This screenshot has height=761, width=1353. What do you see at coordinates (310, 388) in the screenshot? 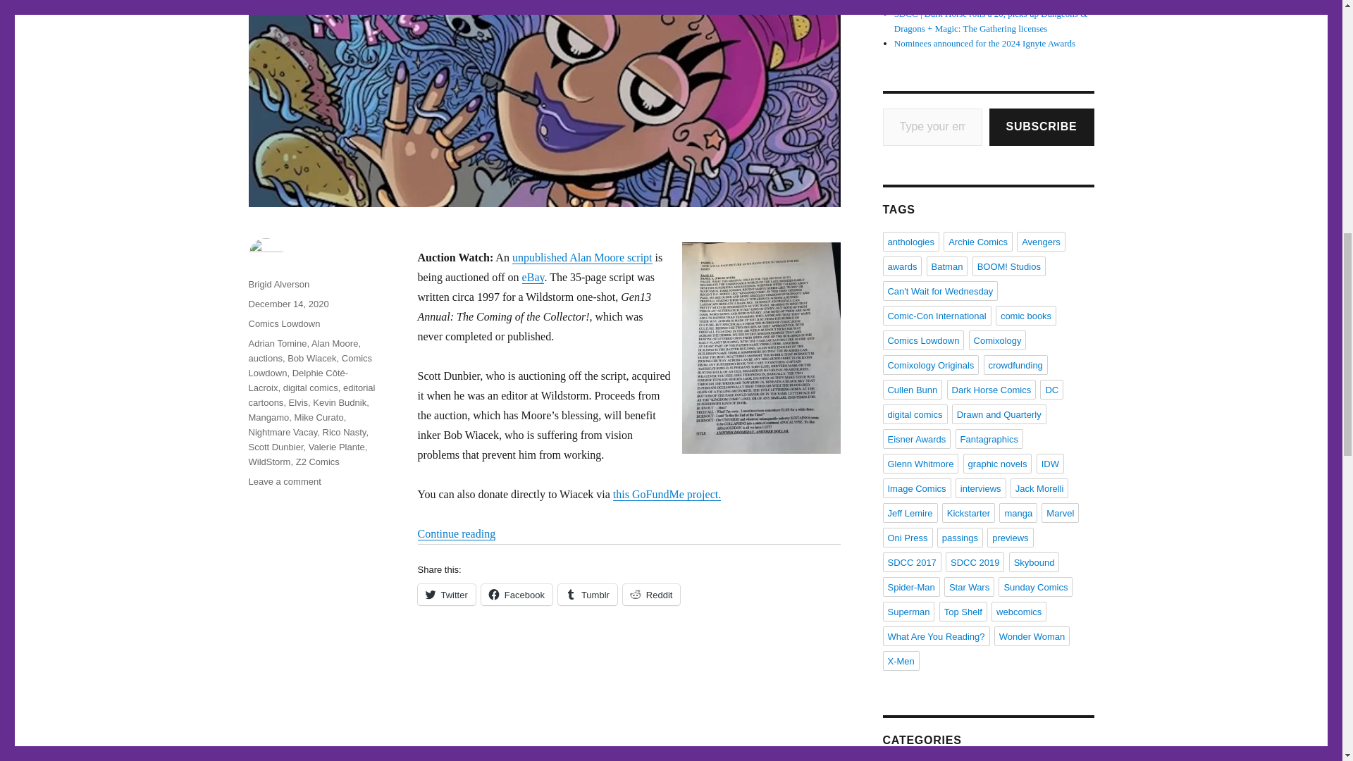
I see `digital comics` at bounding box center [310, 388].